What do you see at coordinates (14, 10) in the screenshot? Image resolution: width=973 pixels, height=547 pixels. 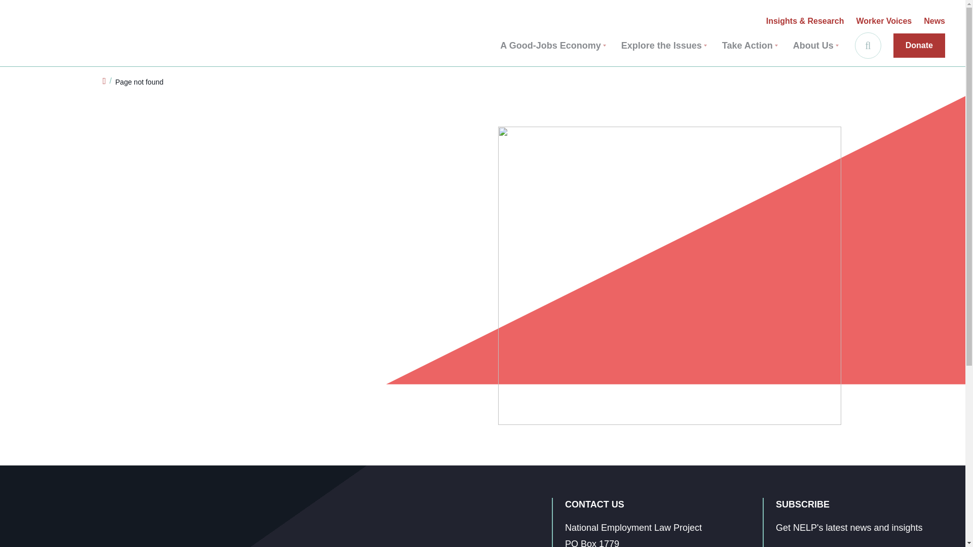 I see `Skip to main content` at bounding box center [14, 10].